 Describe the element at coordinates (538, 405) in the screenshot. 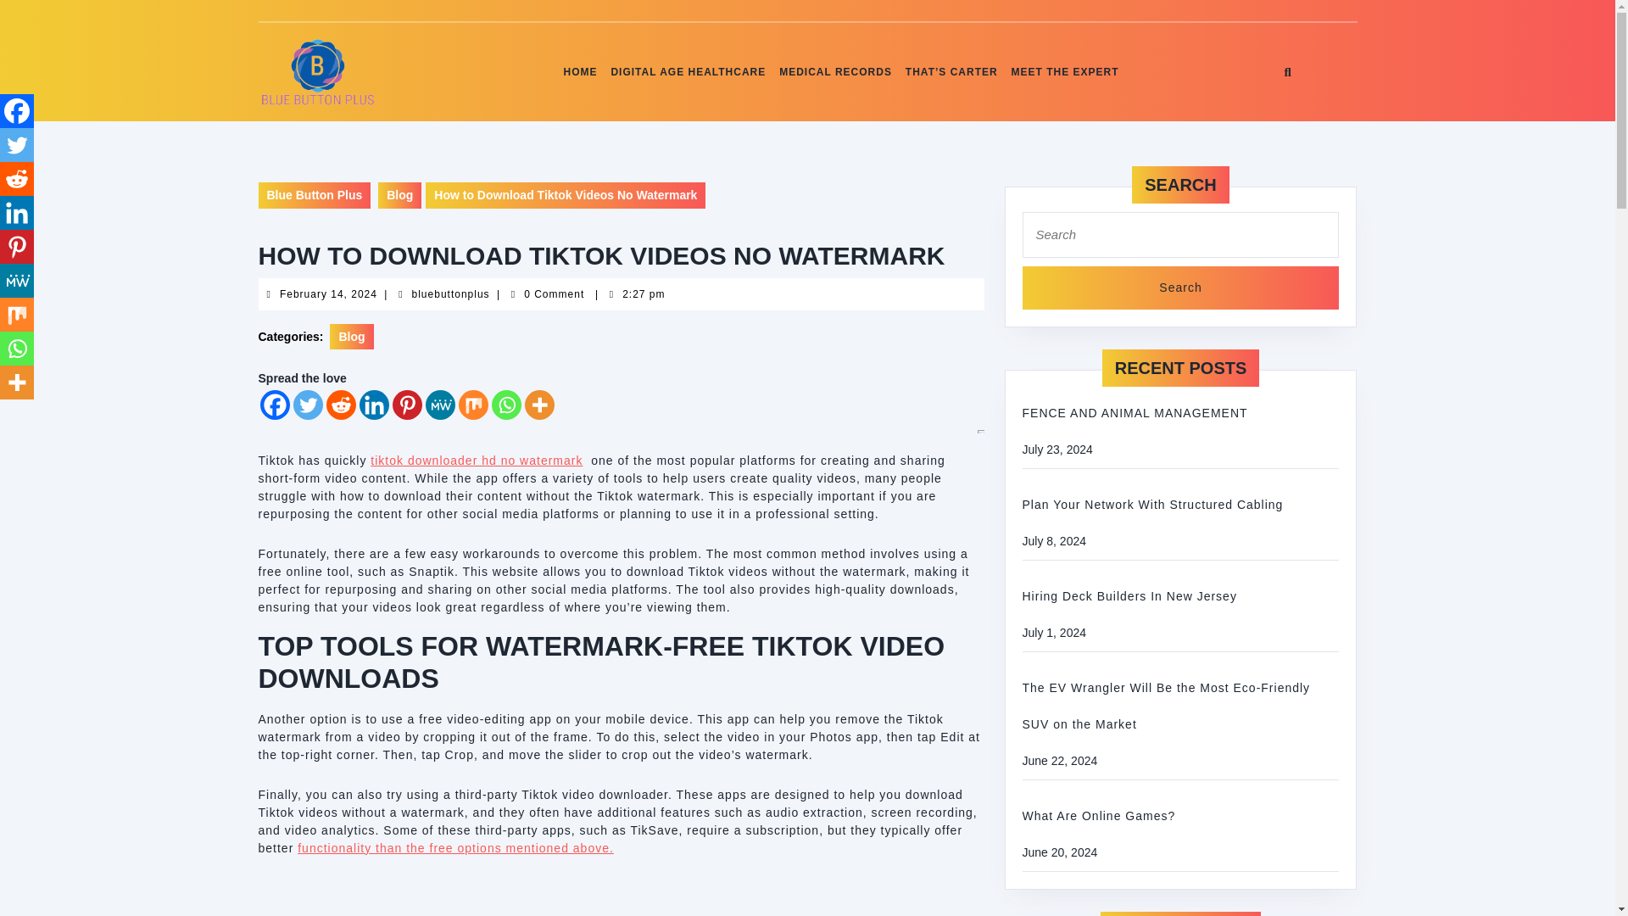

I see `More` at that location.